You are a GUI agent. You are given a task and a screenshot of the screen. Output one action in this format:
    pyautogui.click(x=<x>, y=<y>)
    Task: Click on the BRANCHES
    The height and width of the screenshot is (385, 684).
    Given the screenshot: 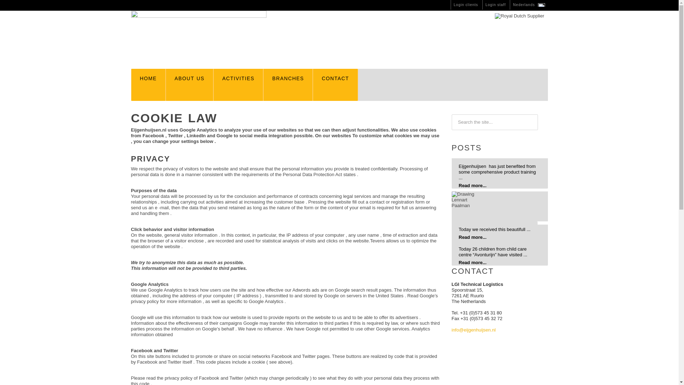 What is the action you would take?
    pyautogui.click(x=288, y=85)
    